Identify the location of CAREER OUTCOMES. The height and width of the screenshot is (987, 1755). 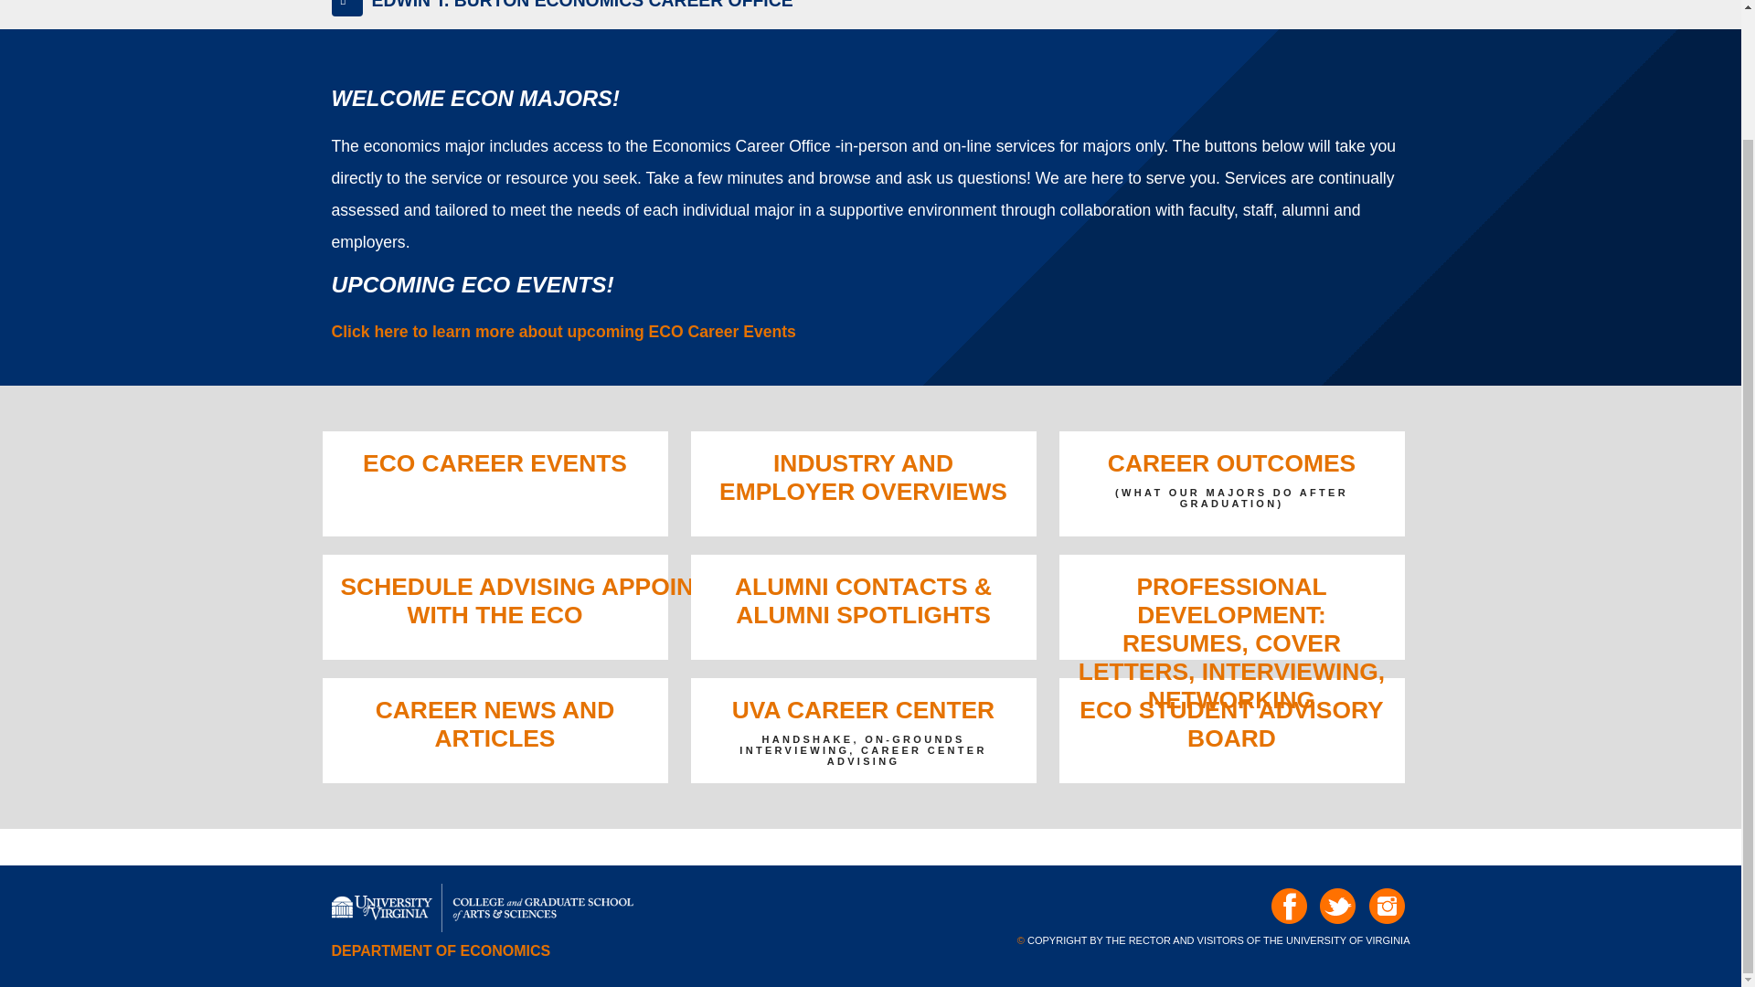
(1230, 462).